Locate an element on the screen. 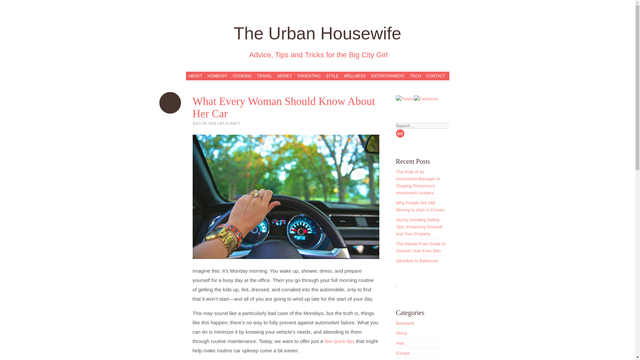 The height and width of the screenshot is (360, 640). TECH is located at coordinates (416, 76).